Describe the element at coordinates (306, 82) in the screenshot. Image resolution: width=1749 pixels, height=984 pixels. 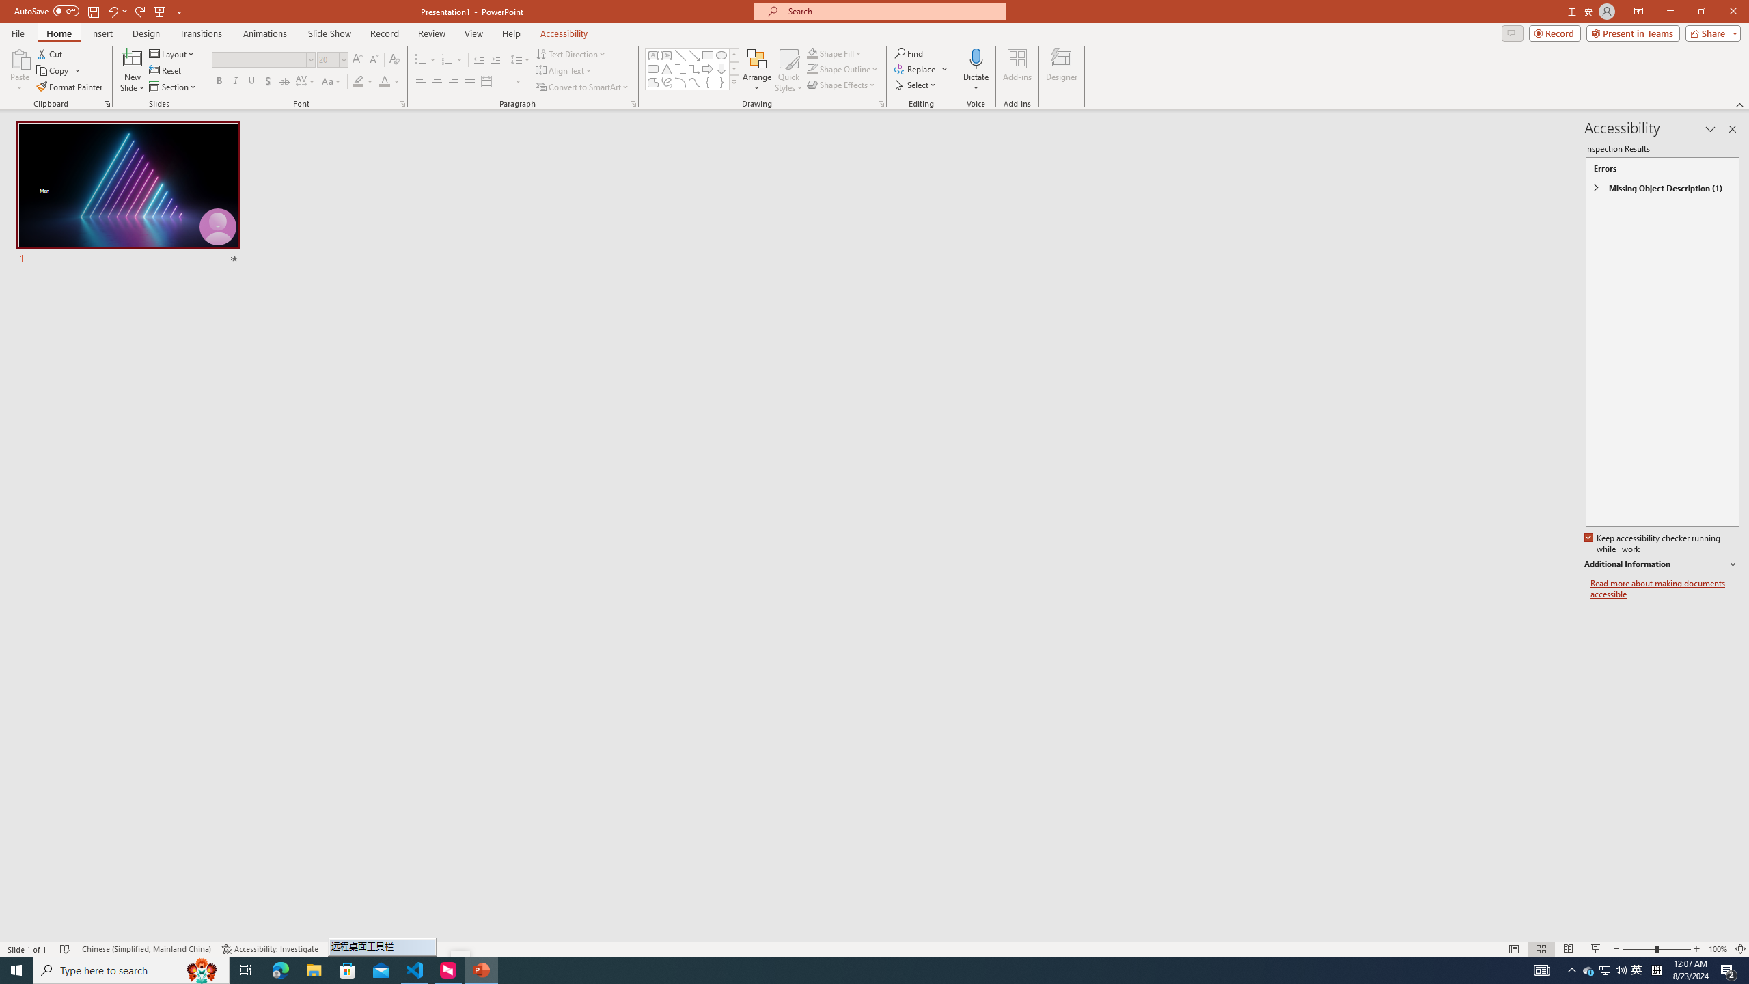
I see `Character Spacing` at that location.